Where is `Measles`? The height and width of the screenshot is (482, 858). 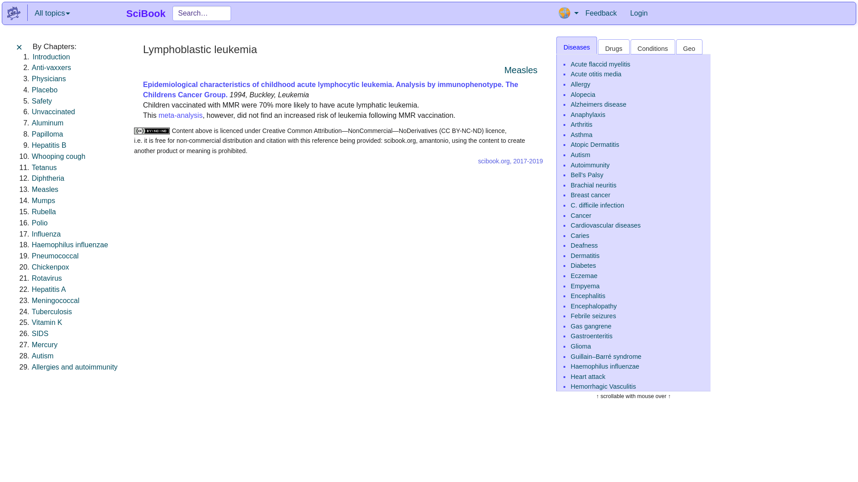
Measles is located at coordinates (45, 189).